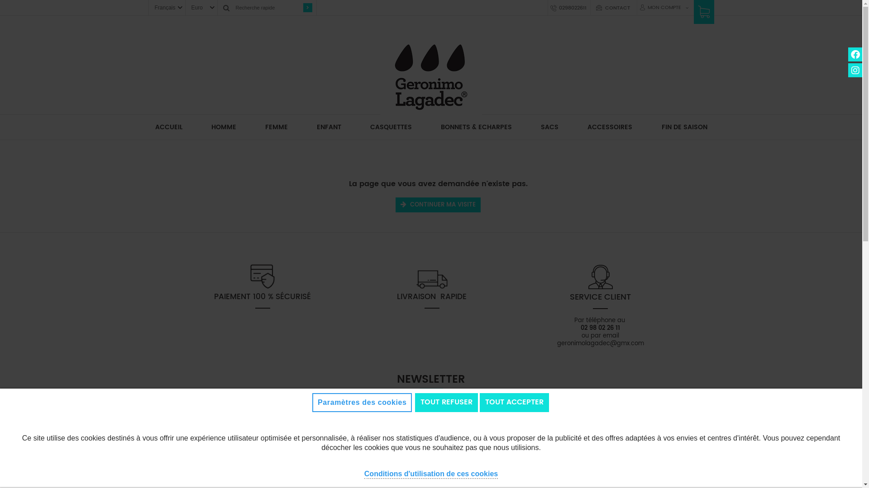  What do you see at coordinates (438, 205) in the screenshot?
I see `CONTINUER MA VISITE` at bounding box center [438, 205].